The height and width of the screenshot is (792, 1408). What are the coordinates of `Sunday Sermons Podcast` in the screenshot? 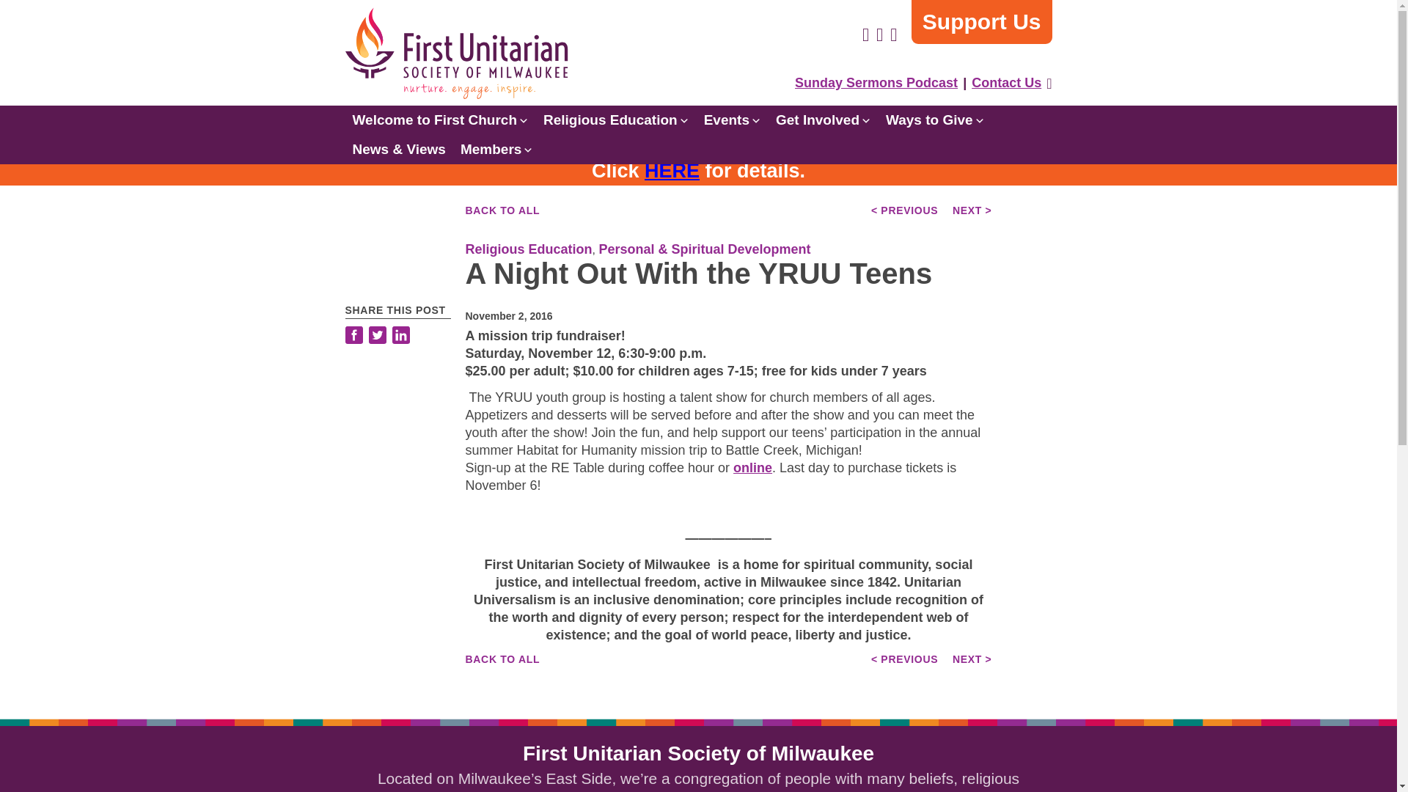 It's located at (876, 82).